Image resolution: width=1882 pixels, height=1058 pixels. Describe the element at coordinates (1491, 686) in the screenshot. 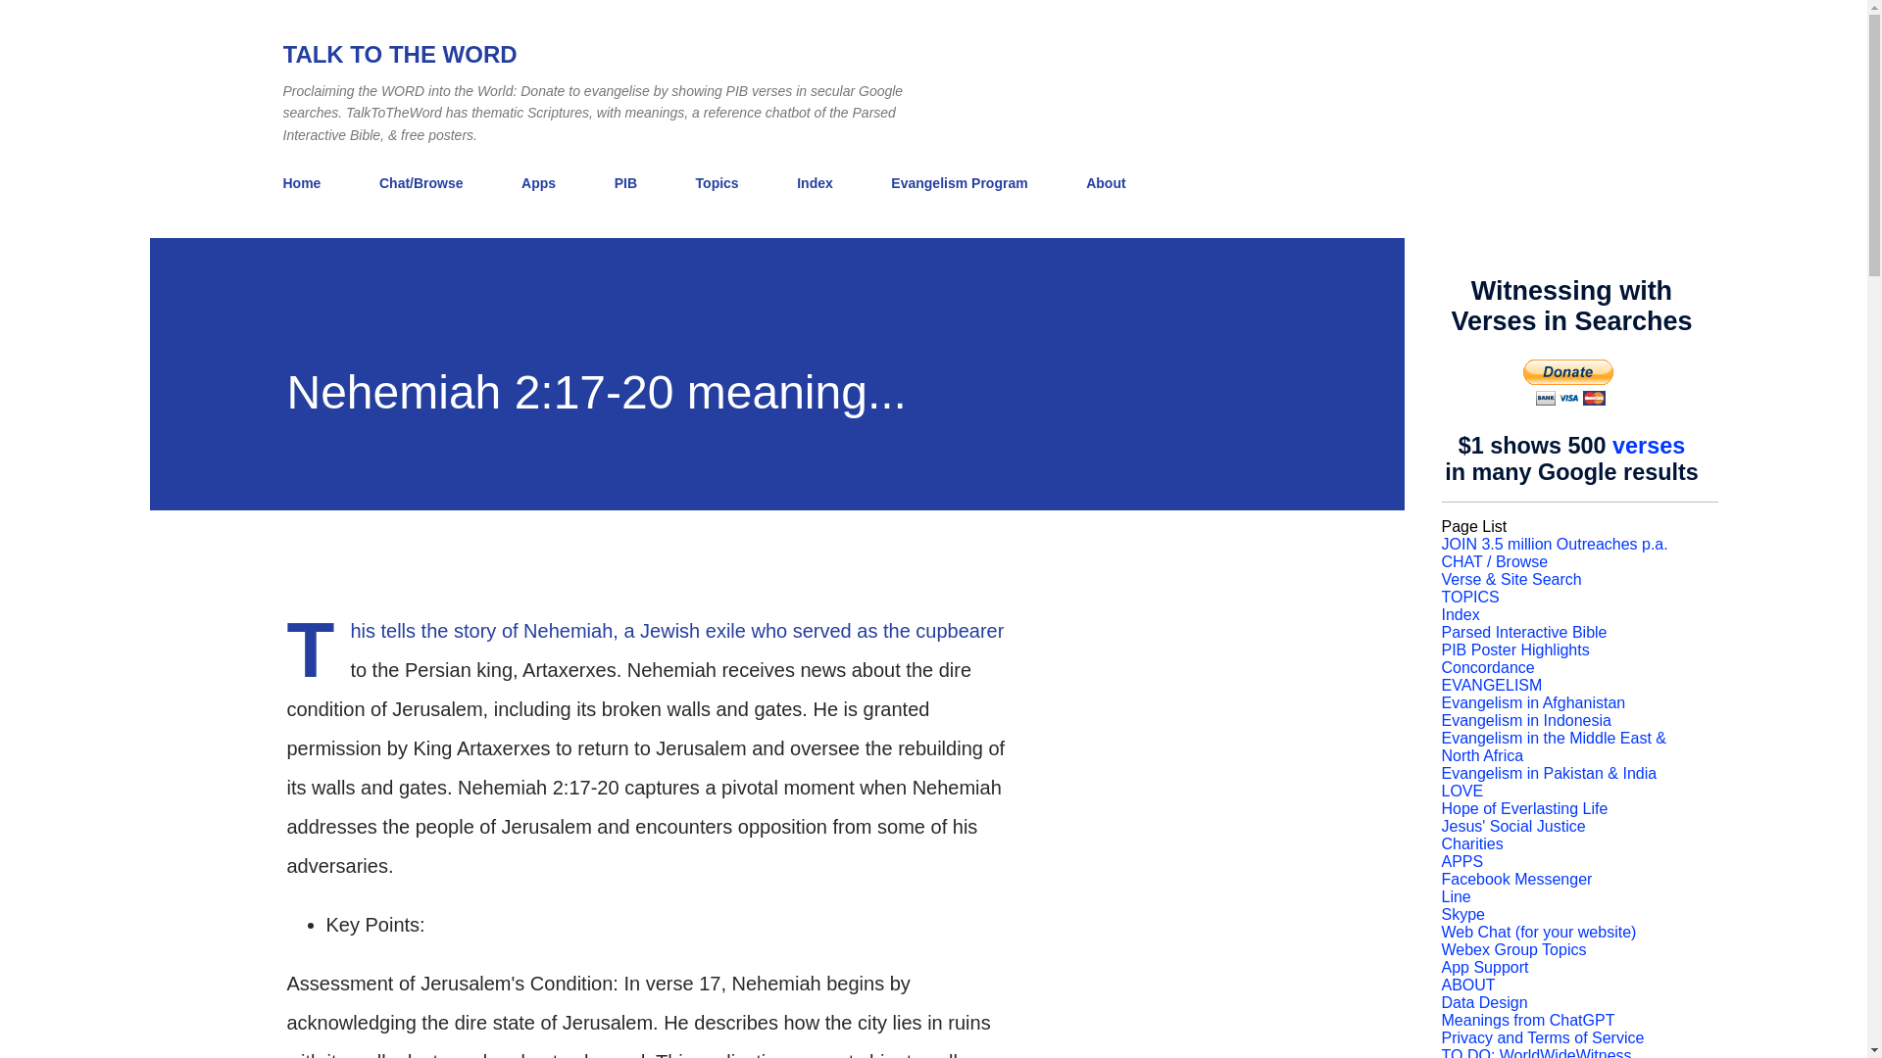

I see `EVANGELISM` at that location.